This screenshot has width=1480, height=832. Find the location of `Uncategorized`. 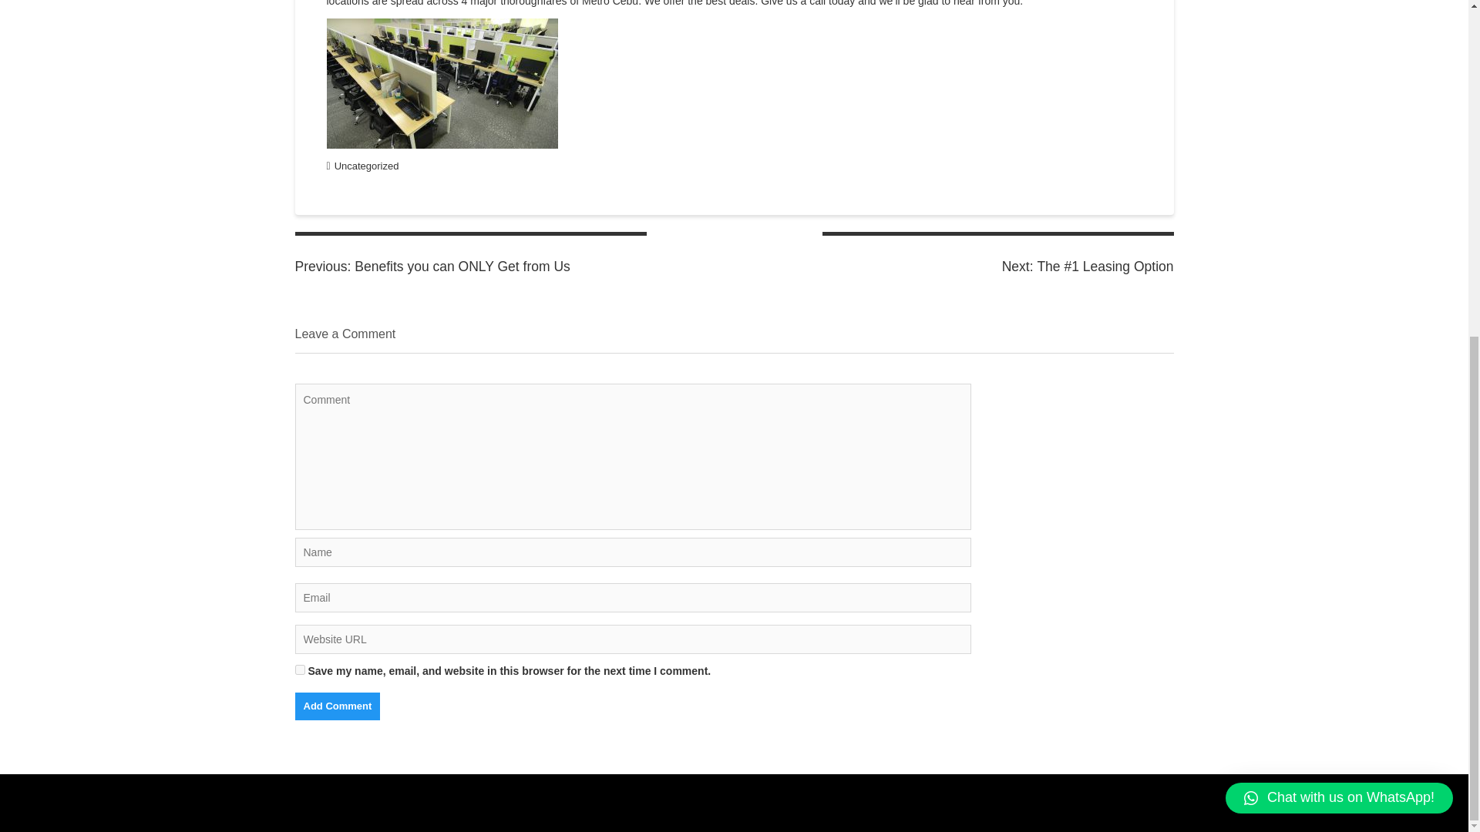

Uncategorized is located at coordinates (470, 265).